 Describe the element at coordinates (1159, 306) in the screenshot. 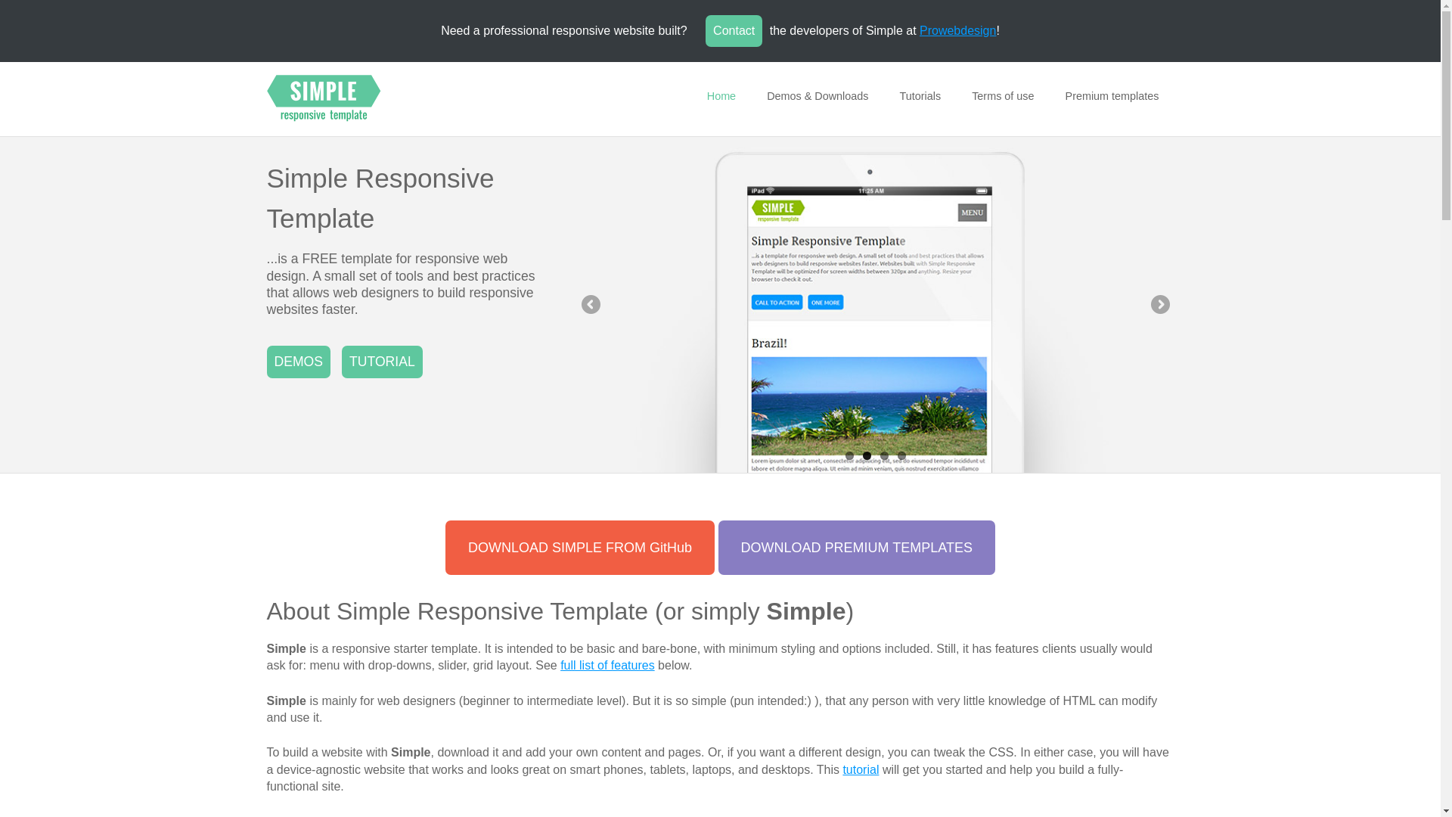

I see `Next` at that location.